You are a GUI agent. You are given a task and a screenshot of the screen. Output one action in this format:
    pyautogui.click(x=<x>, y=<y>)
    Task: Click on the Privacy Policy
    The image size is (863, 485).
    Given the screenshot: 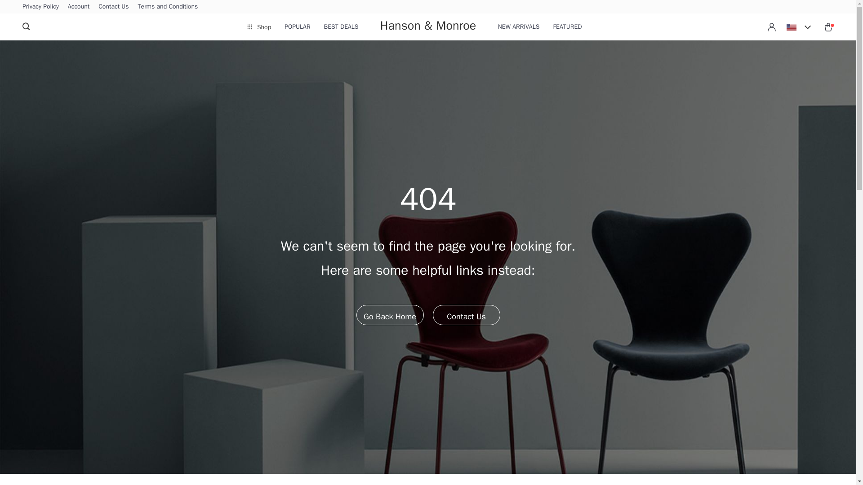 What is the action you would take?
    pyautogui.click(x=40, y=6)
    